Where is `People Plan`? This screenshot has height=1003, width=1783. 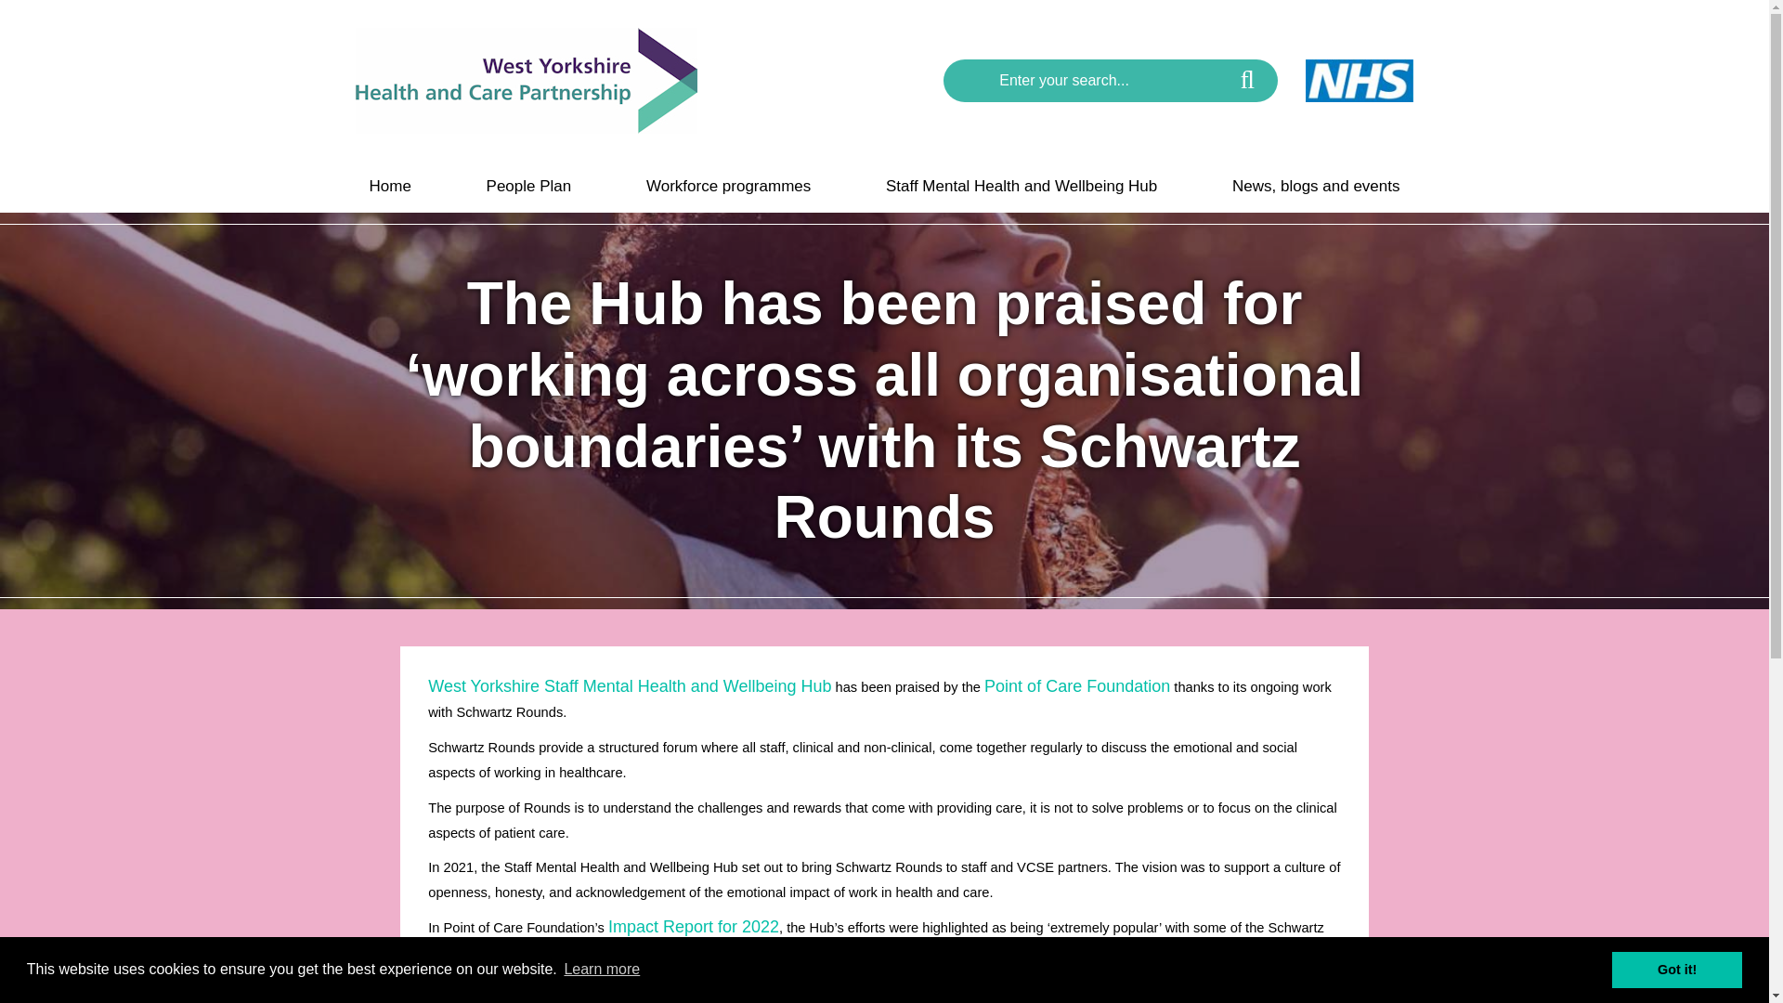
People Plan is located at coordinates (529, 186).